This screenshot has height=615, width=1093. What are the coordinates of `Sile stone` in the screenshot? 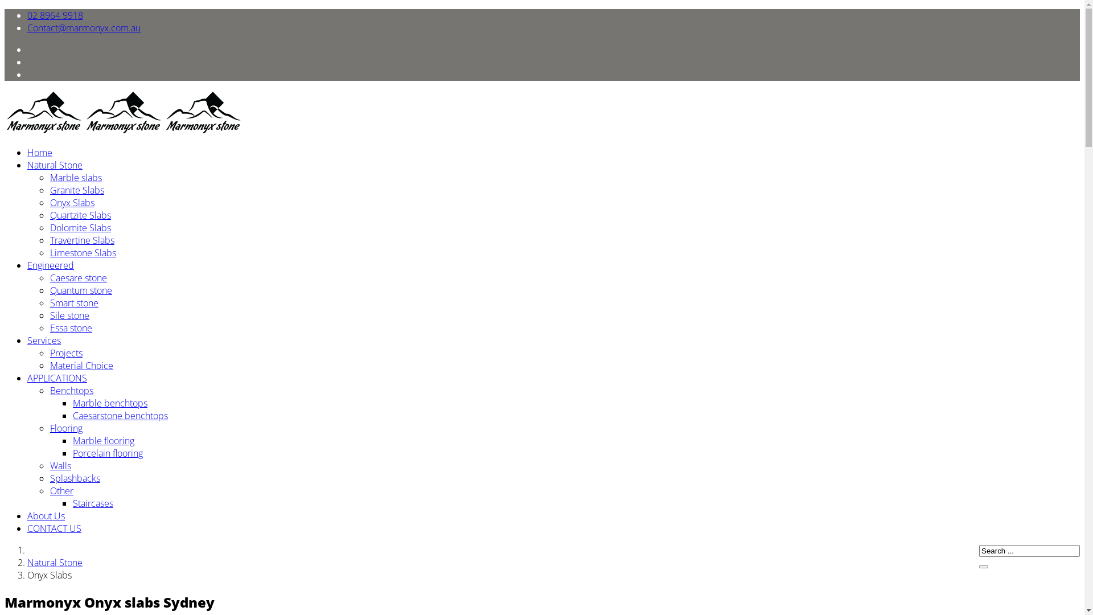 It's located at (69, 315).